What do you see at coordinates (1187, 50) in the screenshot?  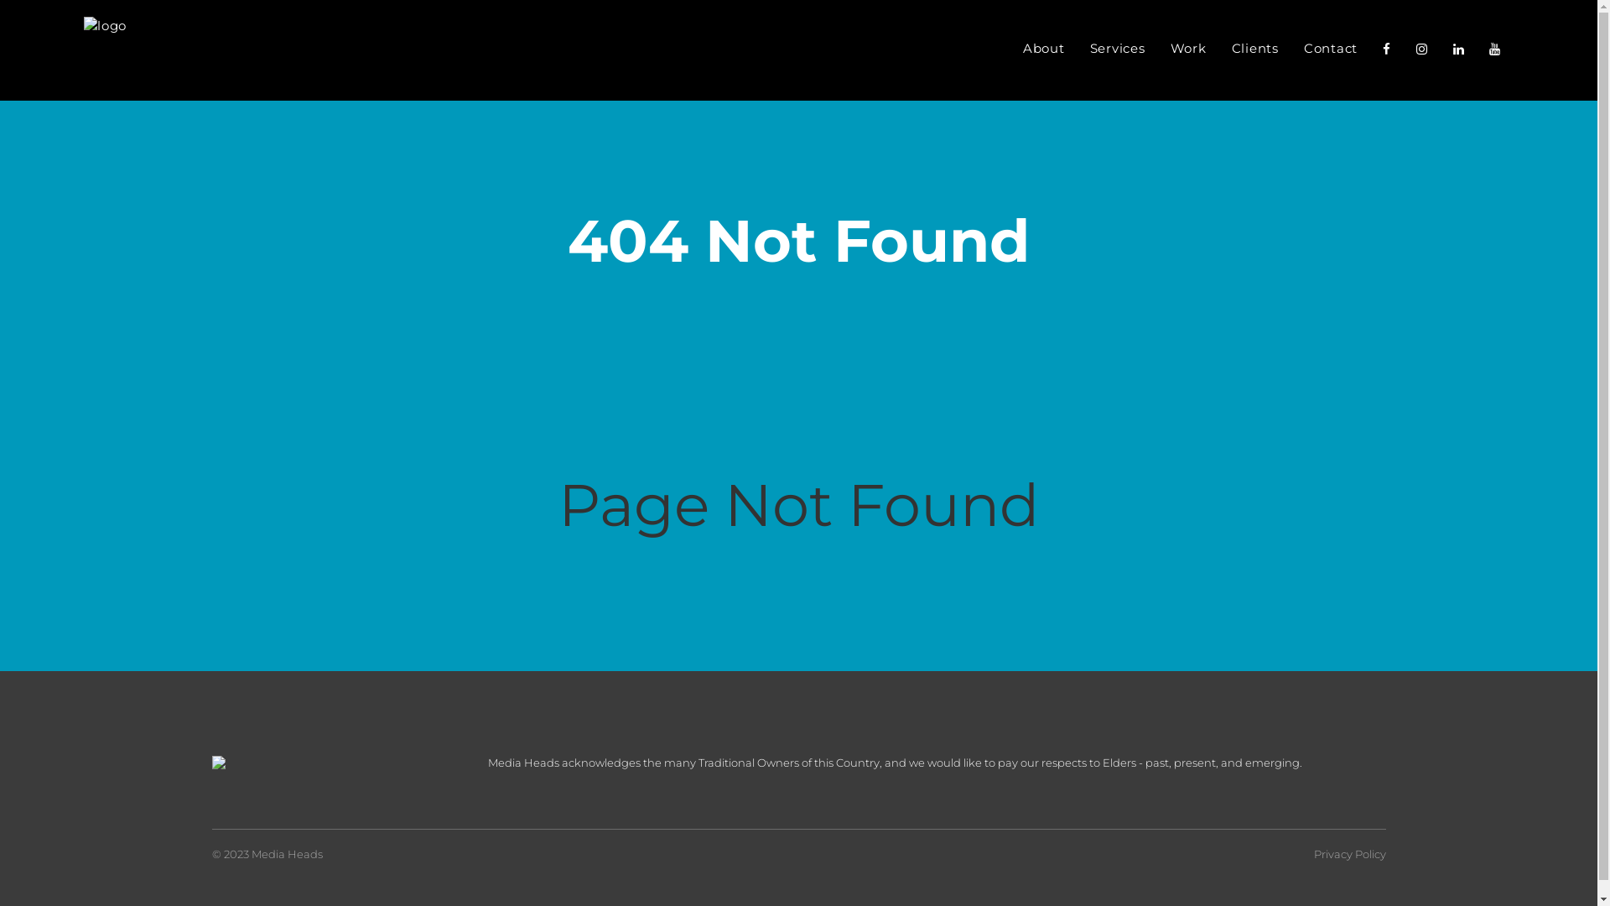 I see `Work` at bounding box center [1187, 50].